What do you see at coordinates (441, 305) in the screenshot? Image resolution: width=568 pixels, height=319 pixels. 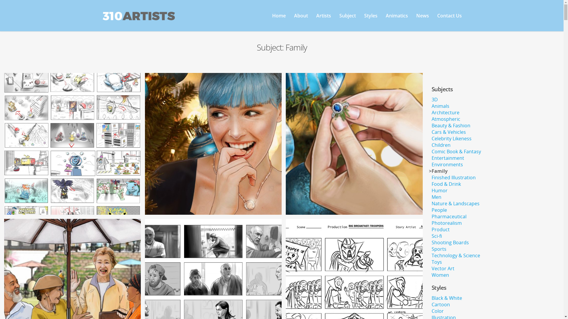 I see `Cartoon` at bounding box center [441, 305].